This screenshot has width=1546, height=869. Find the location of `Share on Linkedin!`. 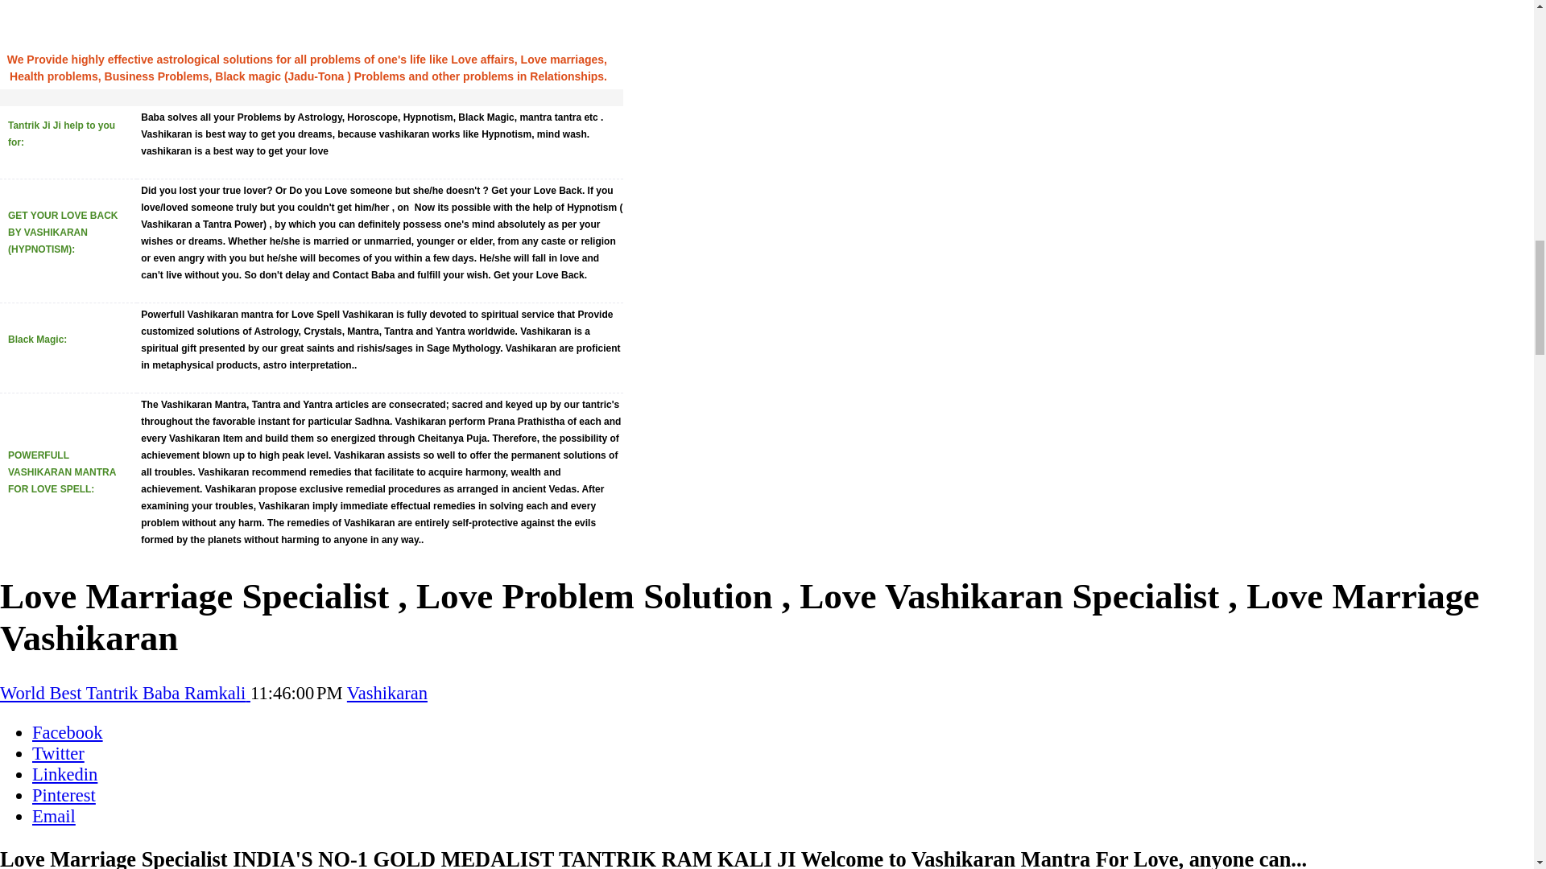

Share on Linkedin! is located at coordinates (64, 774).